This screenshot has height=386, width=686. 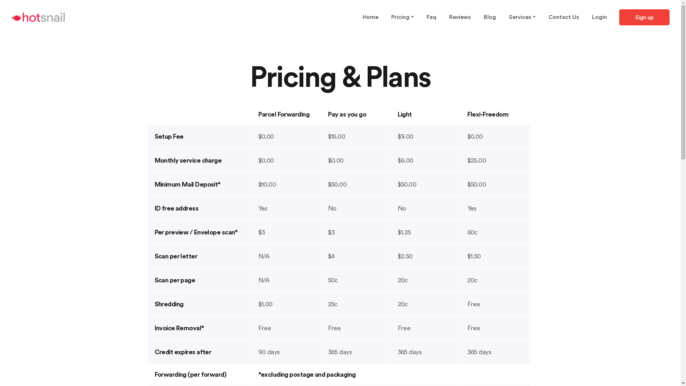 What do you see at coordinates (402, 17) in the screenshot?
I see `Pricing` at bounding box center [402, 17].